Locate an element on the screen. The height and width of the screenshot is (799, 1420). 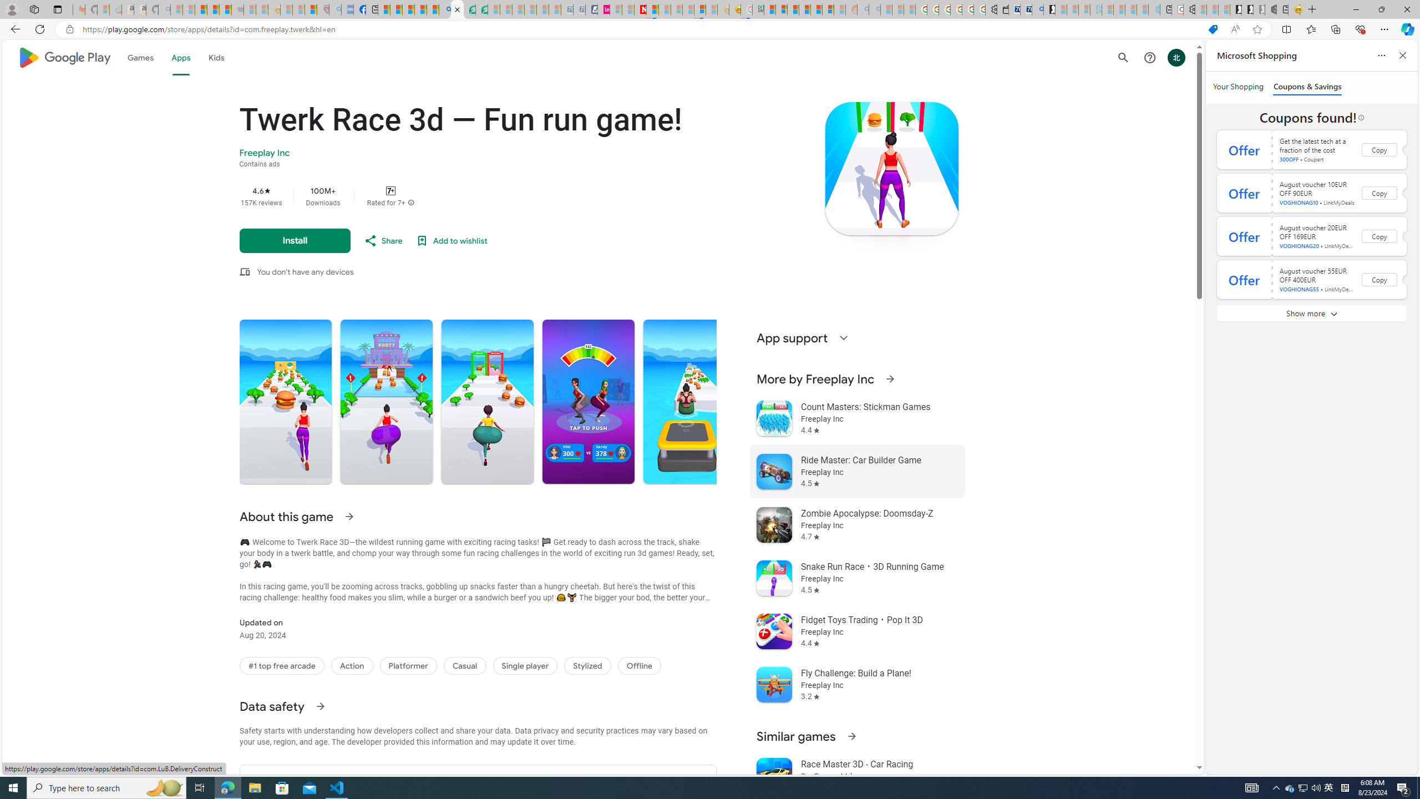
Single player is located at coordinates (525, 666).